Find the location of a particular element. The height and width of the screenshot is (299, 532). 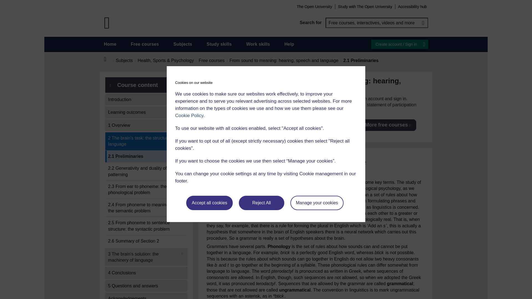

Accept all cookies is located at coordinates (209, 203).